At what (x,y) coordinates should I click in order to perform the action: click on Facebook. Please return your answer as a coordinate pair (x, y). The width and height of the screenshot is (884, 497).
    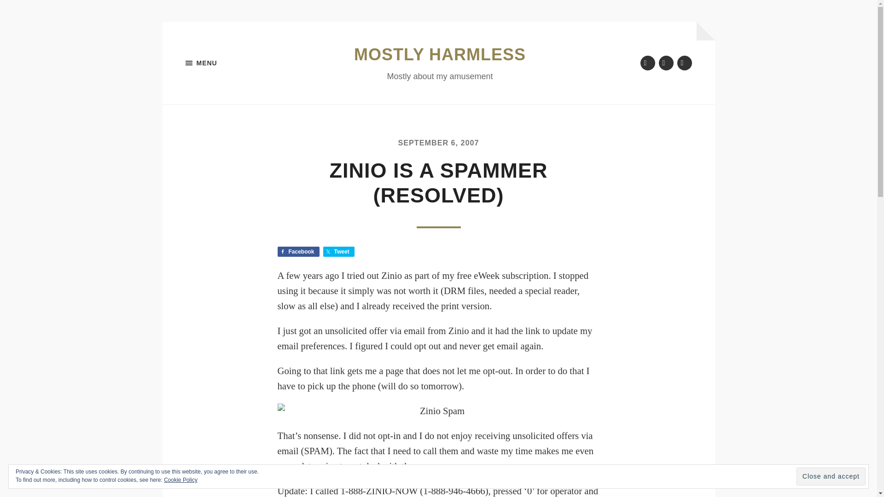
    Looking at the image, I should click on (298, 251).